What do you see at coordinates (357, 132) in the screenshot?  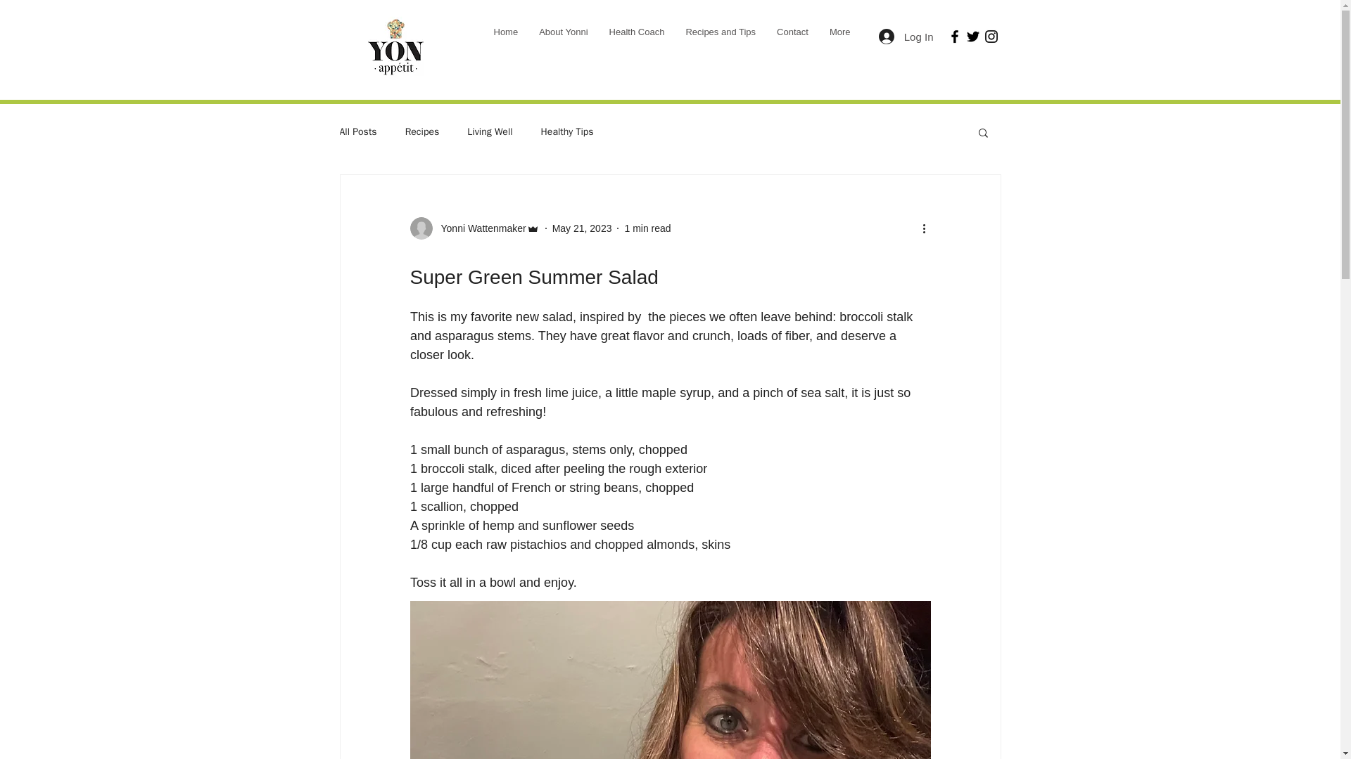 I see `All Posts` at bounding box center [357, 132].